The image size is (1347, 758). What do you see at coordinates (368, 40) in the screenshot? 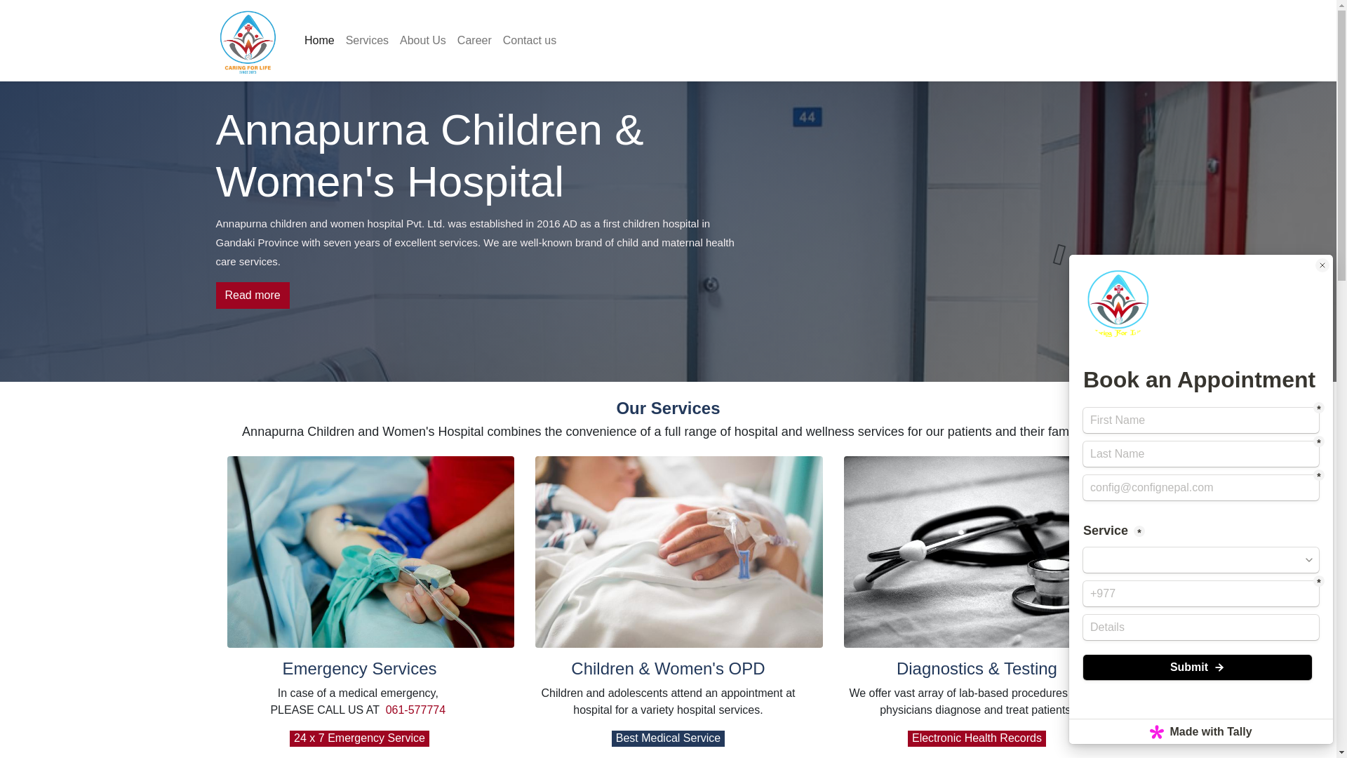
I see `Services` at bounding box center [368, 40].